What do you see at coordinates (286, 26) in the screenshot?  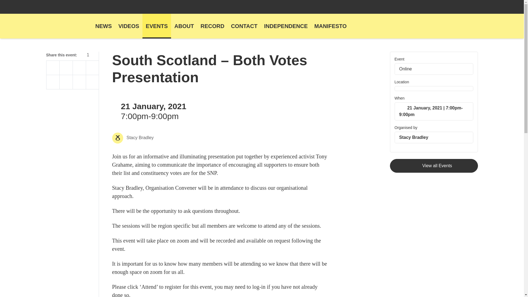 I see `INDEPENDENCE` at bounding box center [286, 26].